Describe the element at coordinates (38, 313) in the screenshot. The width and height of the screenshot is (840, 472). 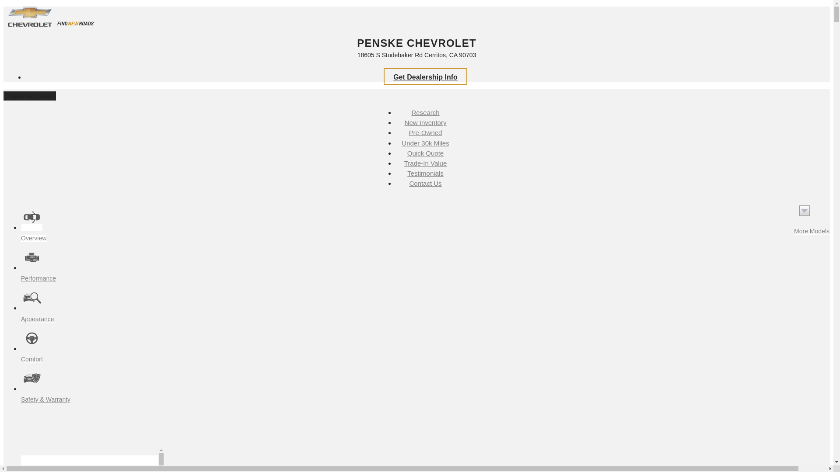
I see `Appearance` at that location.